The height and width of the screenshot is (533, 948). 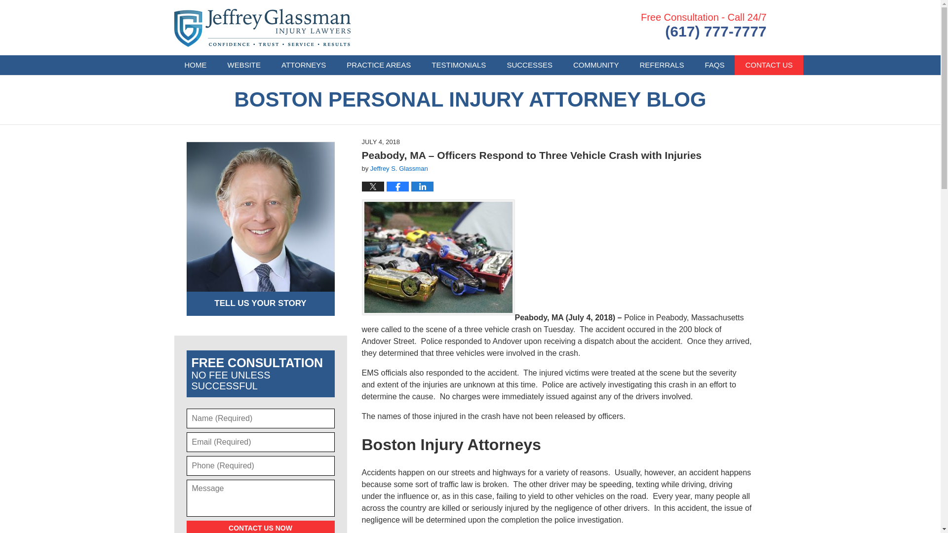 What do you see at coordinates (195, 65) in the screenshot?
I see `HOME` at bounding box center [195, 65].